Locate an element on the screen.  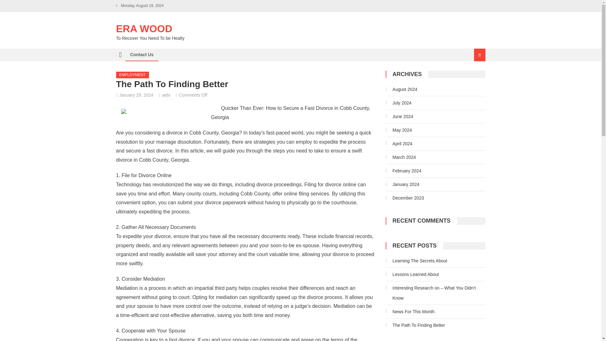
August 2024 is located at coordinates (401, 89).